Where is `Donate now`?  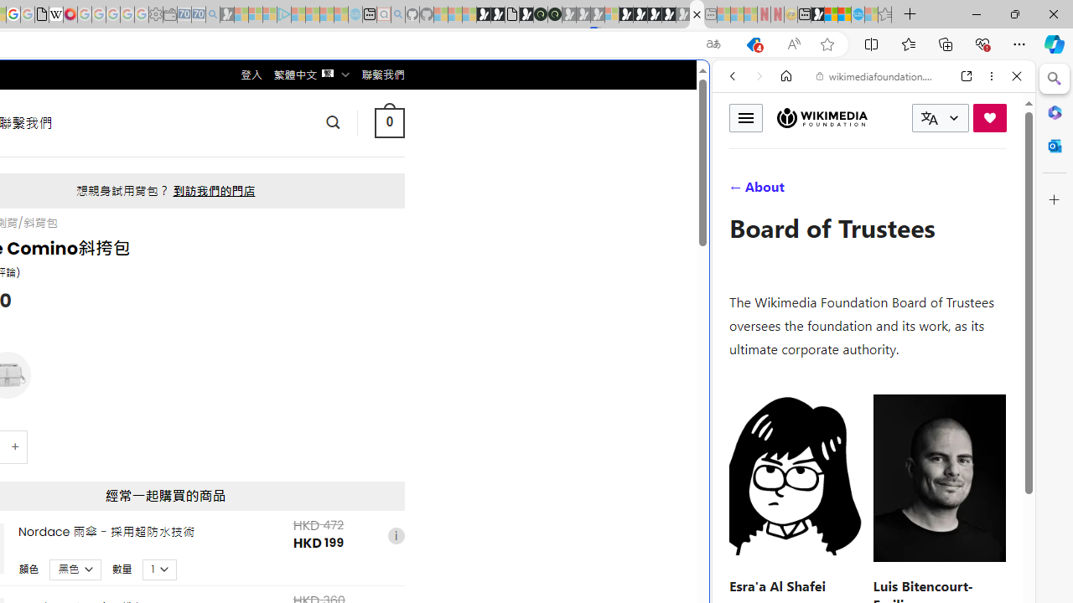
Donate now is located at coordinates (989, 117).